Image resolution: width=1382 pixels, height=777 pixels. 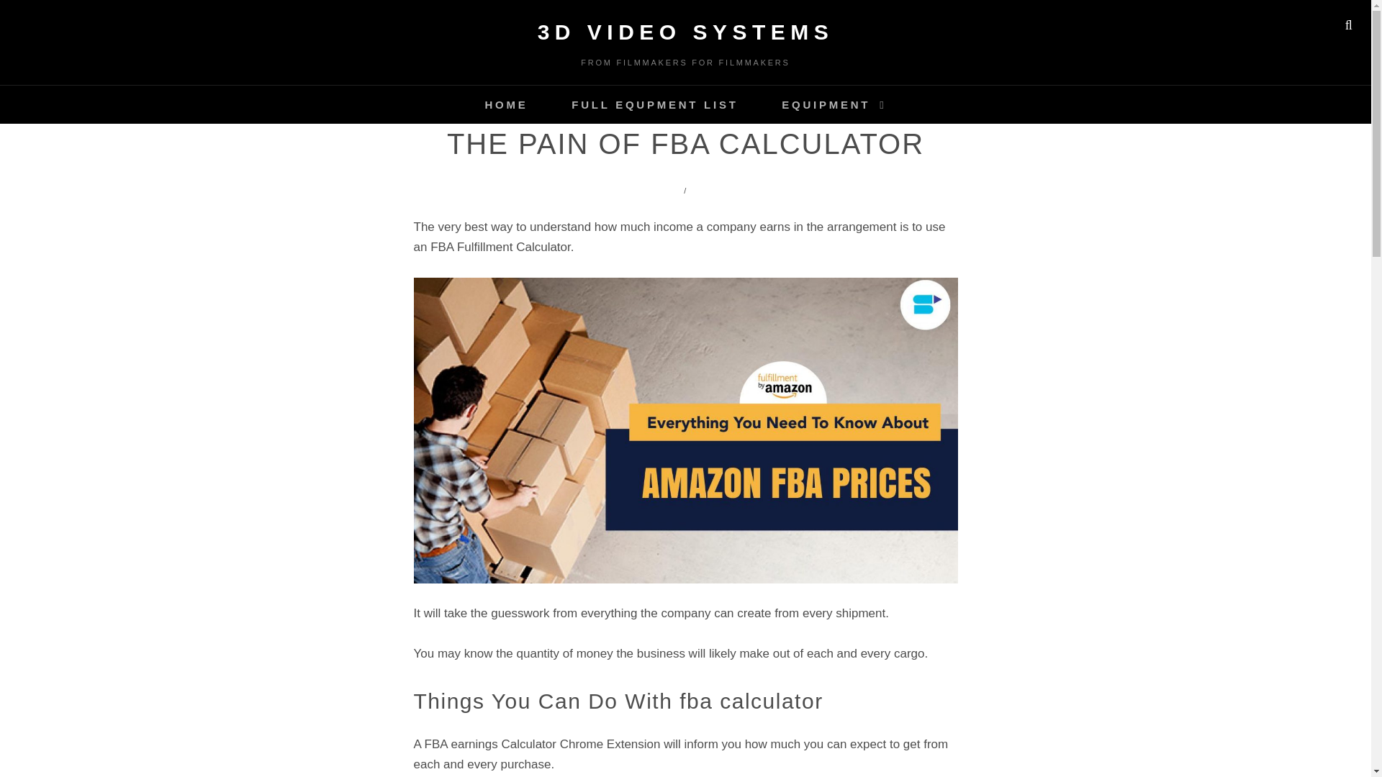 What do you see at coordinates (685, 32) in the screenshot?
I see `3D VIDEO SYSTEMS` at bounding box center [685, 32].